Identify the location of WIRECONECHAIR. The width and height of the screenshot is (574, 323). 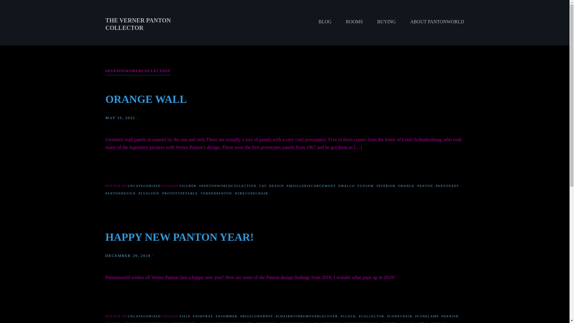
(251, 193).